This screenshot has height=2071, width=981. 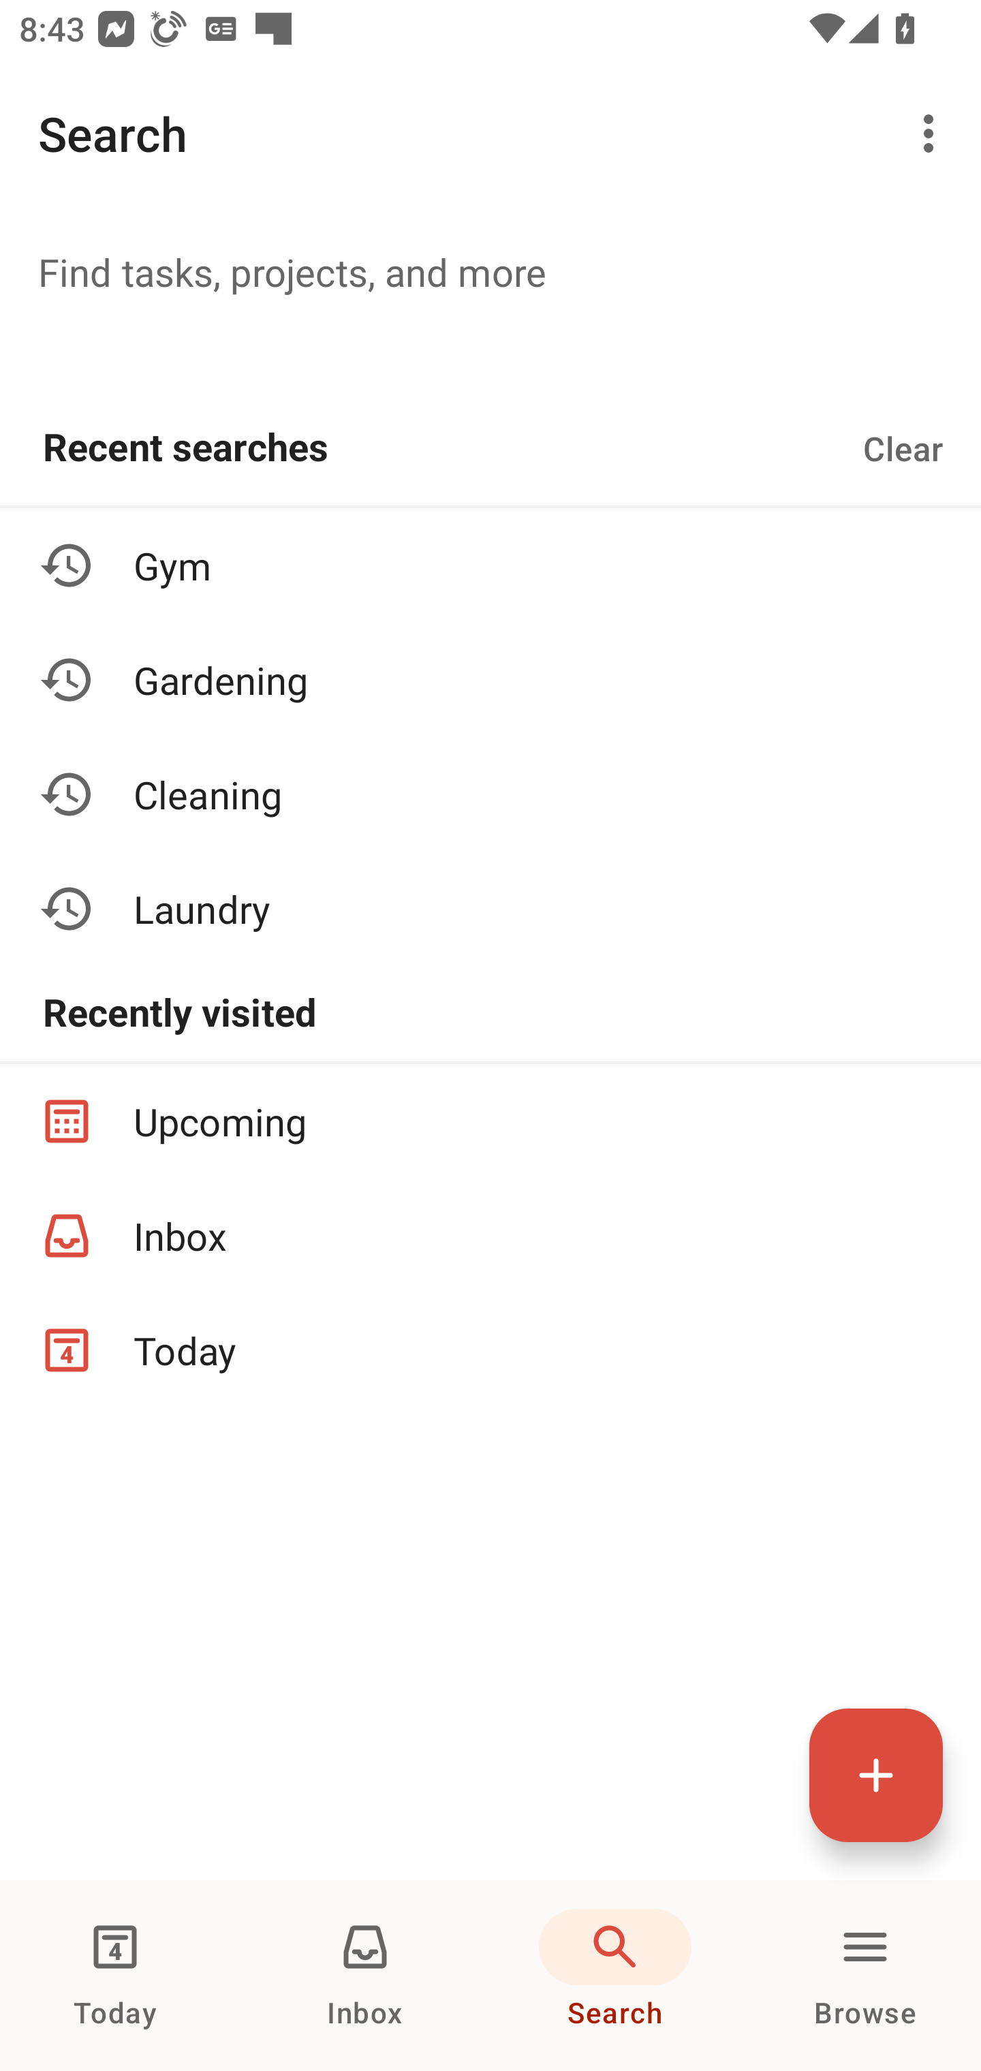 What do you see at coordinates (865, 1976) in the screenshot?
I see `Browse` at bounding box center [865, 1976].